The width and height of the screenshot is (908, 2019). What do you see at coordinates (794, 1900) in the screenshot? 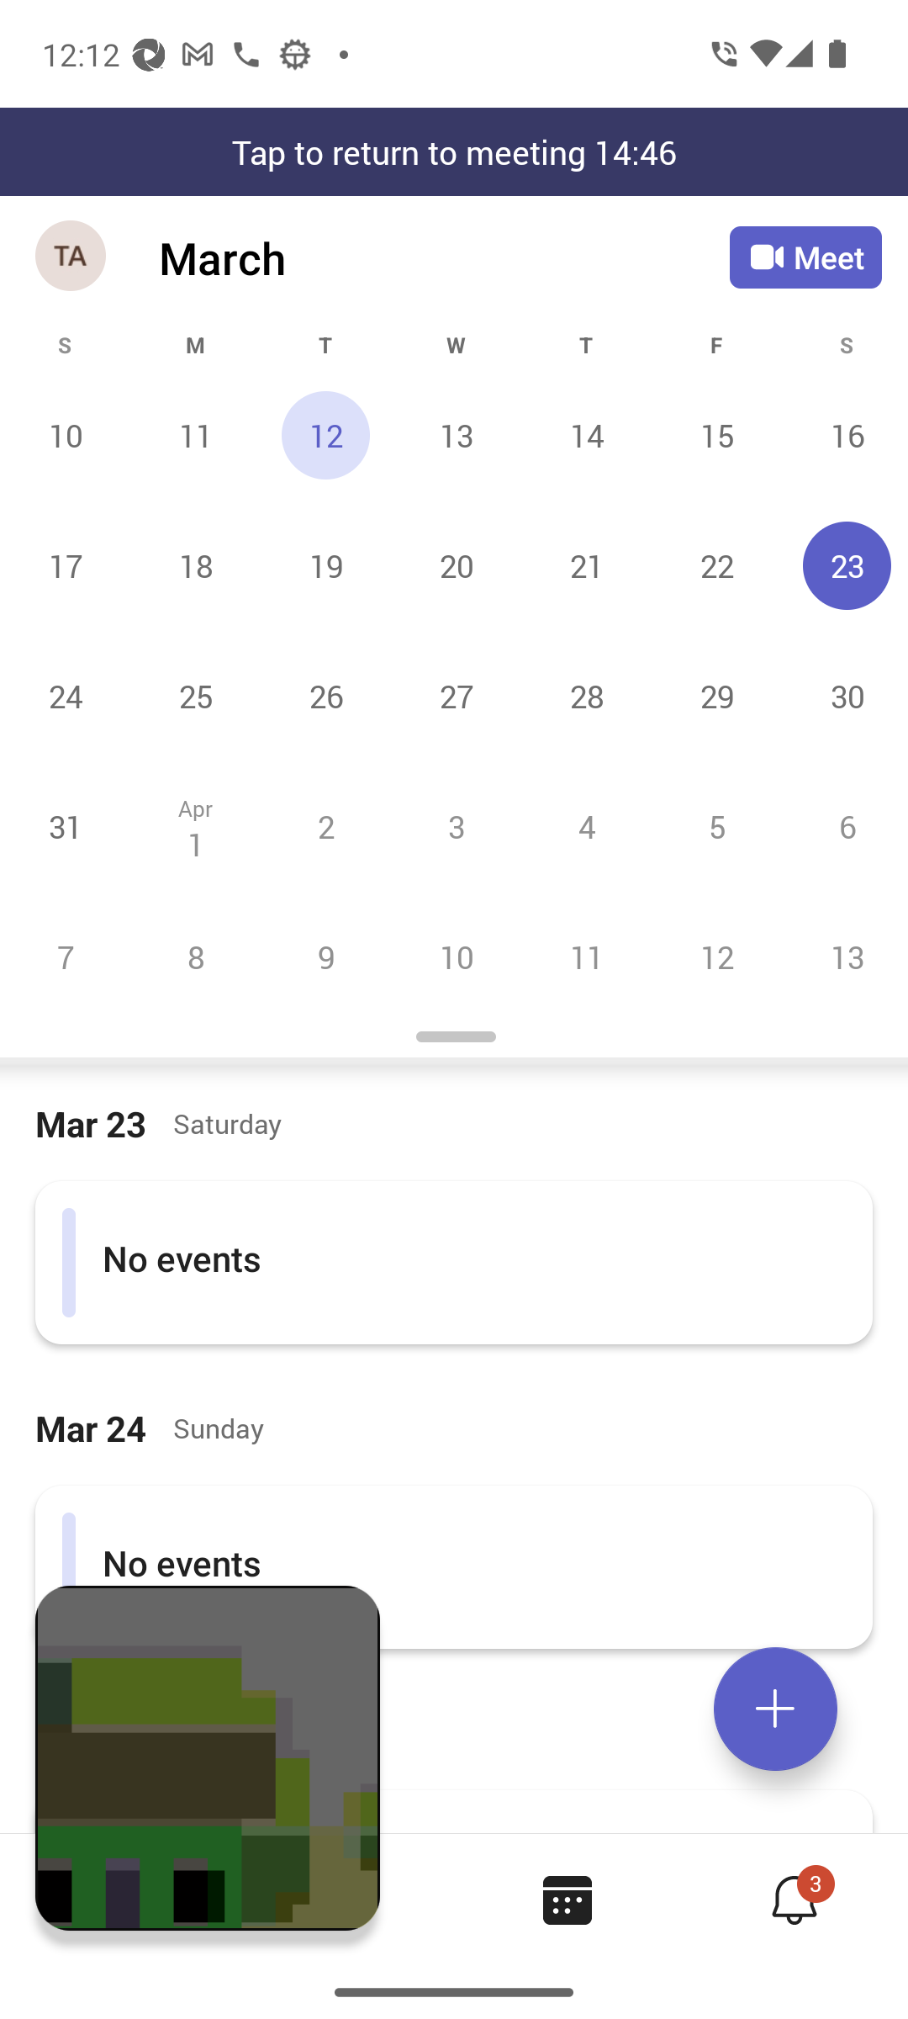
I see `Activity tab,4 of 4, not selected, 3 new 3` at bounding box center [794, 1900].